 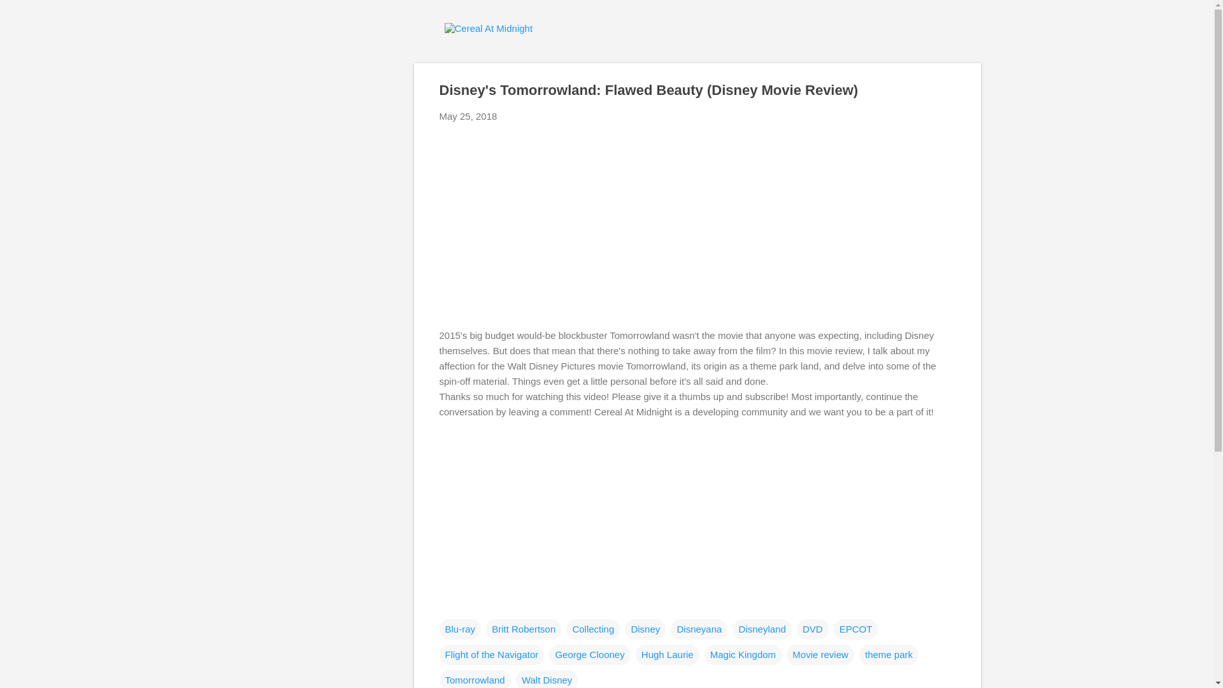 What do you see at coordinates (743, 655) in the screenshot?
I see `Magic Kingdom` at bounding box center [743, 655].